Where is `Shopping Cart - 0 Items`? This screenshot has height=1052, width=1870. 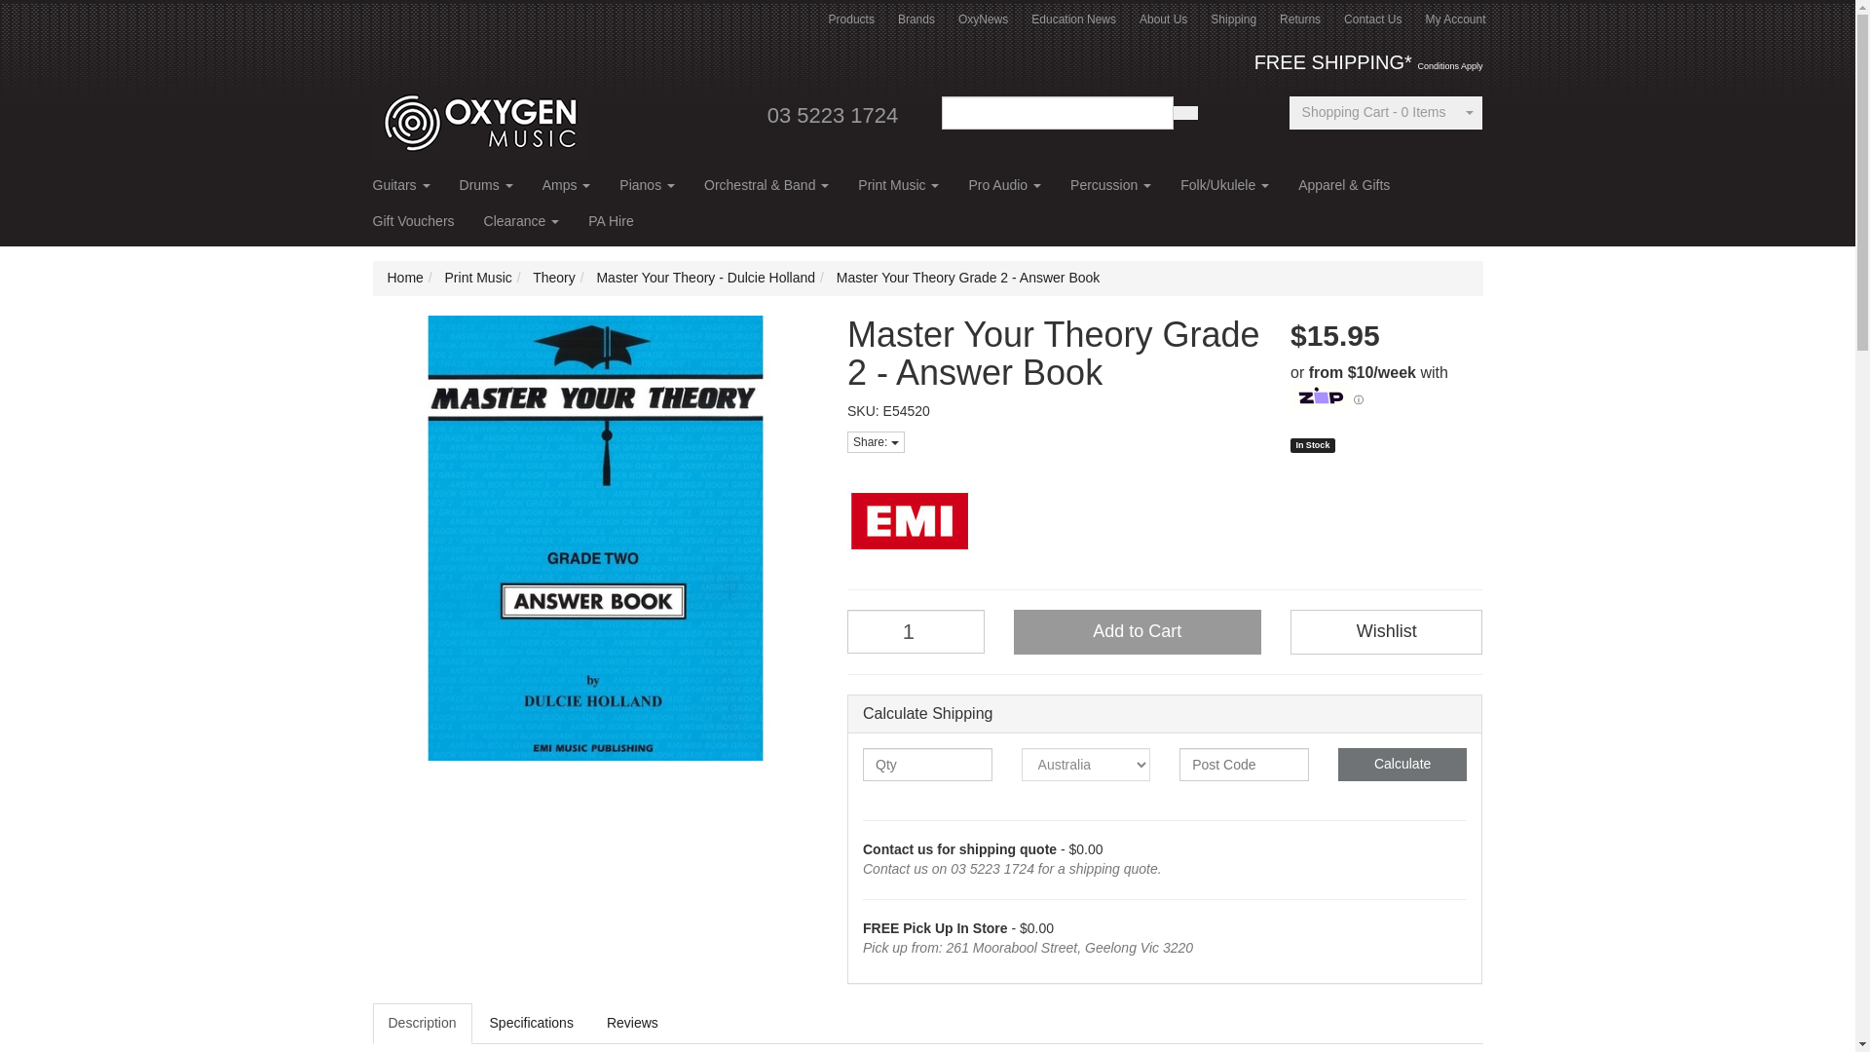
Shopping Cart - 0 Items is located at coordinates (1373, 113).